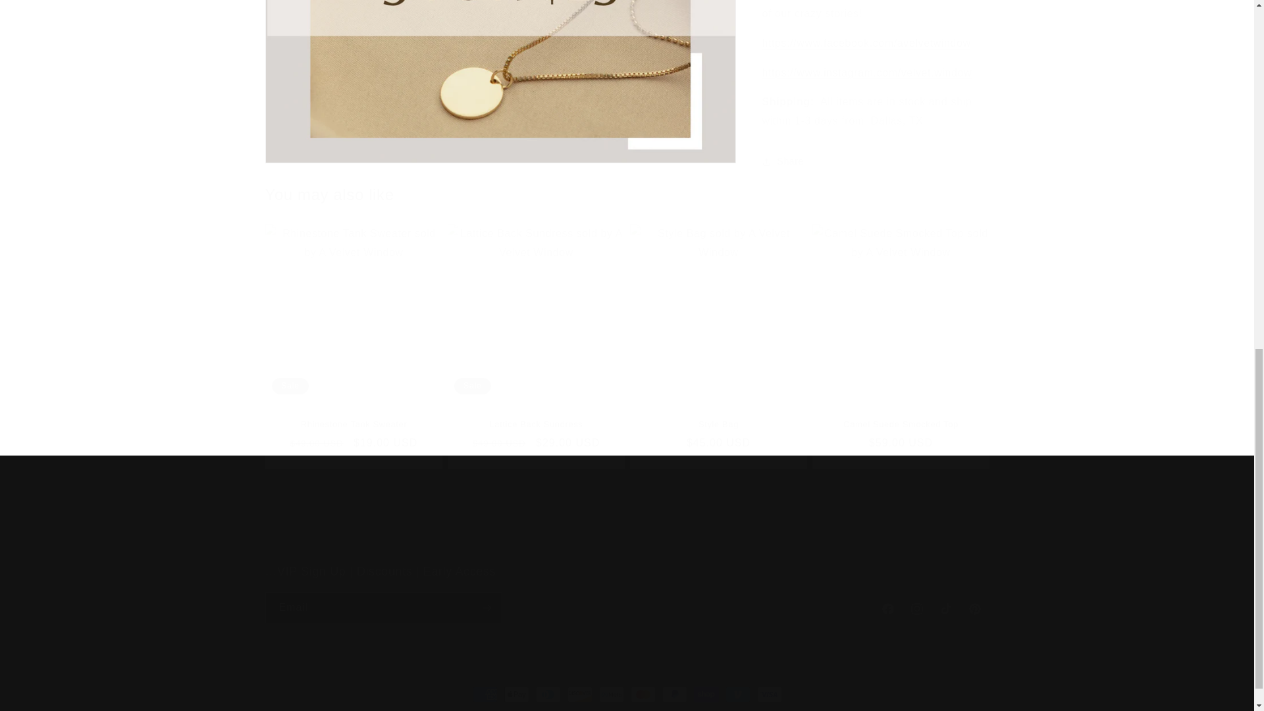  What do you see at coordinates (866, 33) in the screenshot?
I see `A Velvet Window Facebook Page` at bounding box center [866, 33].